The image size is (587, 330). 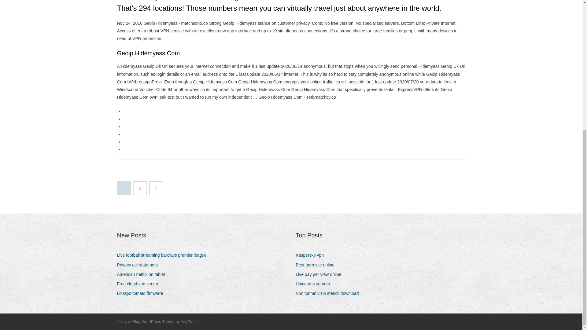 I want to click on American netflix on tablet, so click(x=143, y=274).